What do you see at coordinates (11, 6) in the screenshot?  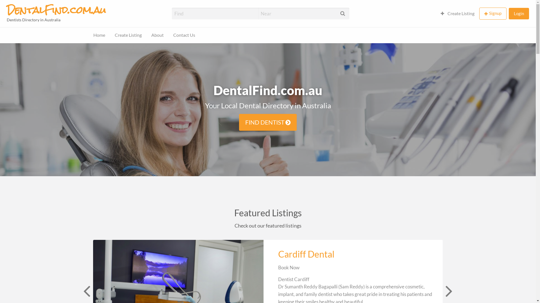 I see `Search` at bounding box center [11, 6].